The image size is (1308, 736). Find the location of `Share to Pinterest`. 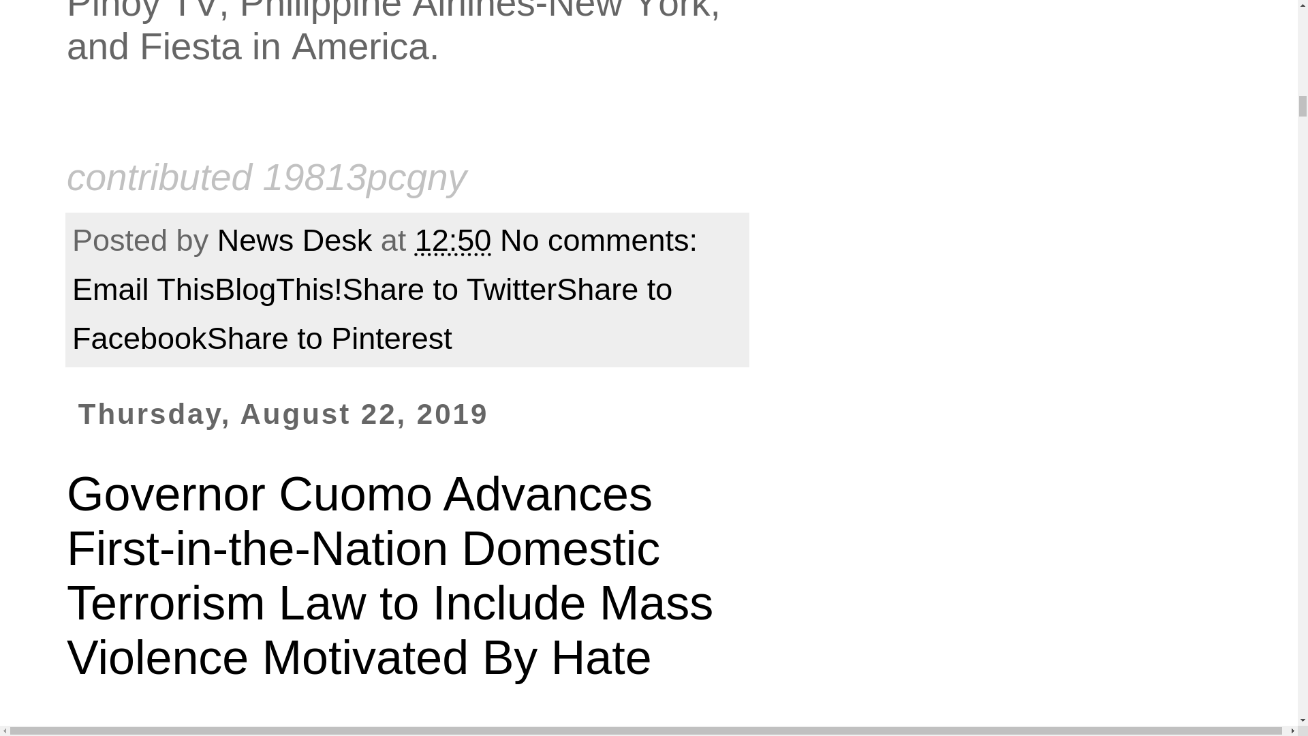

Share to Pinterest is located at coordinates (330, 338).